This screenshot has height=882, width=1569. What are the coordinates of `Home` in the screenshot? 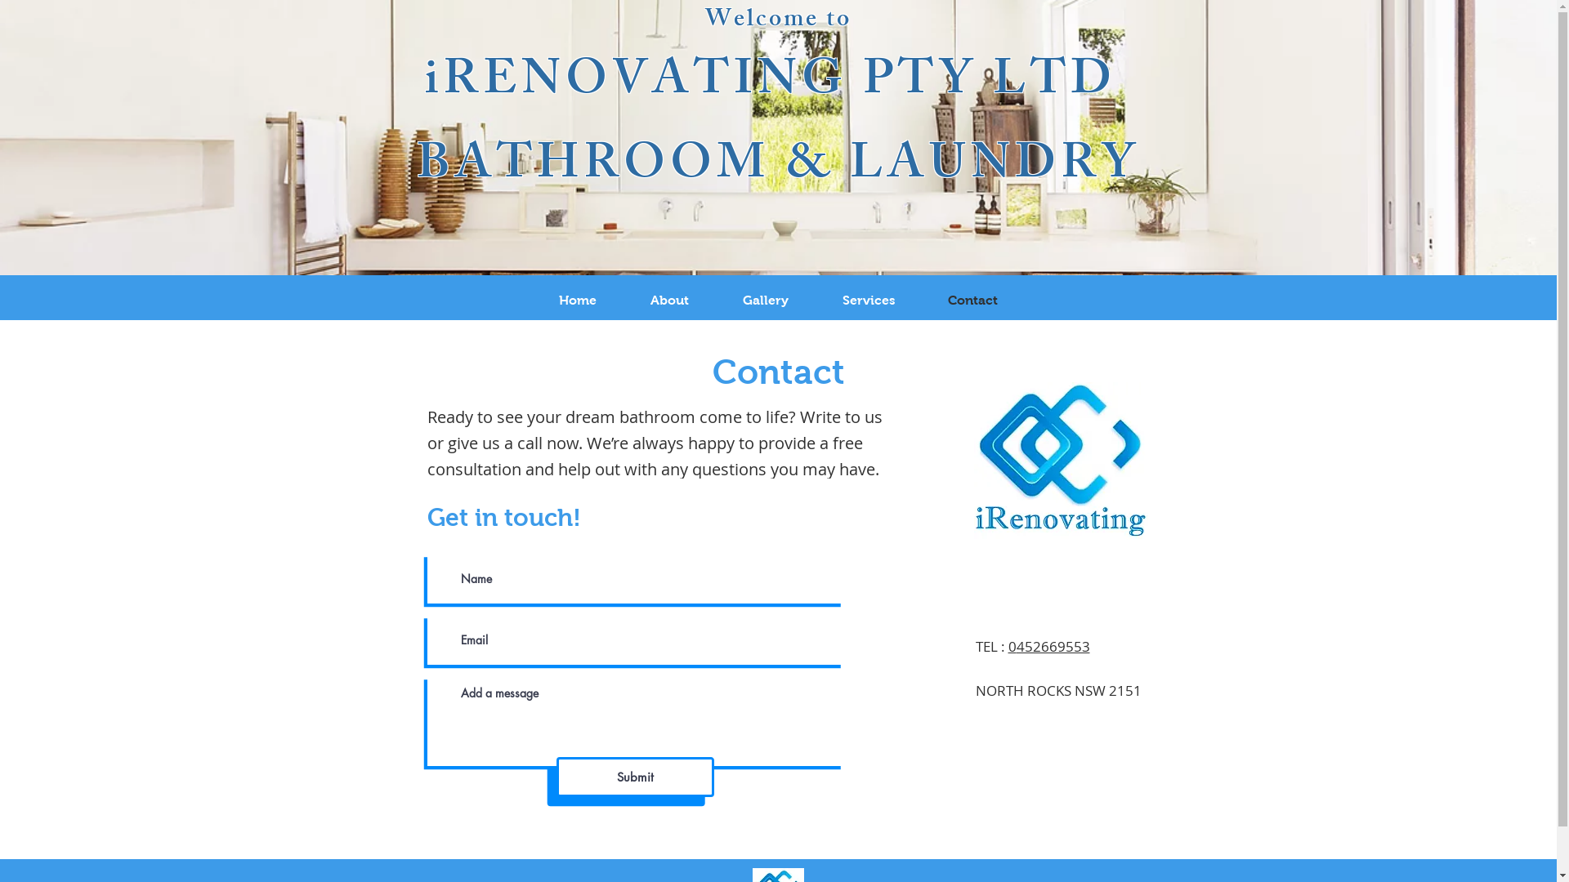 It's located at (577, 301).